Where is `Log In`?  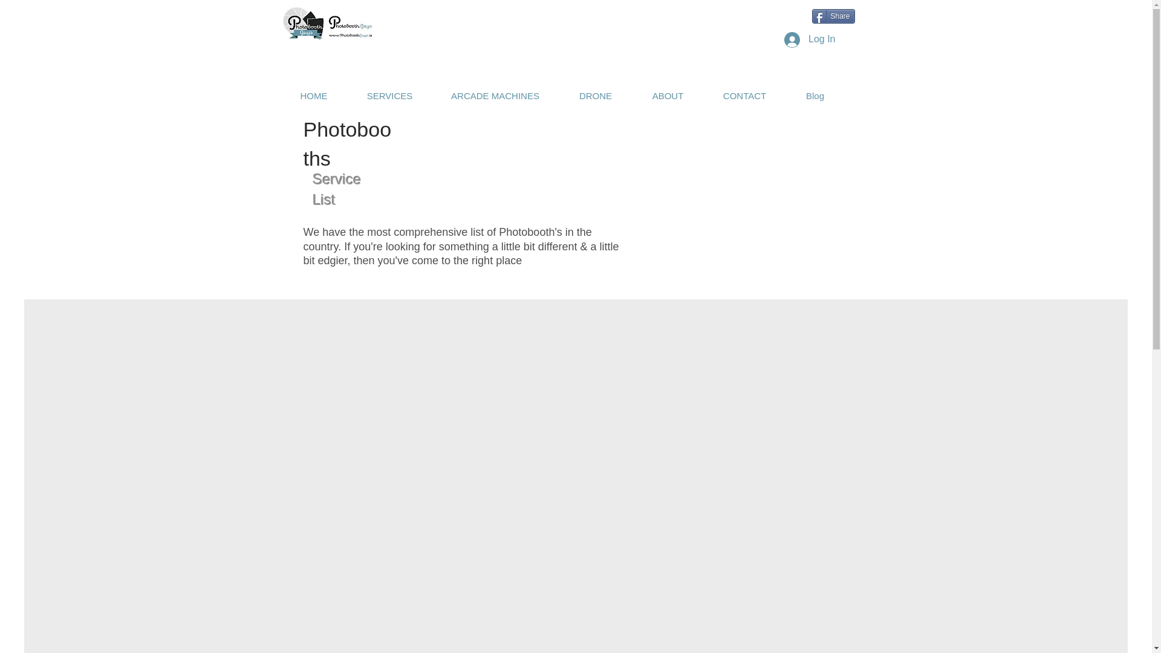 Log In is located at coordinates (809, 39).